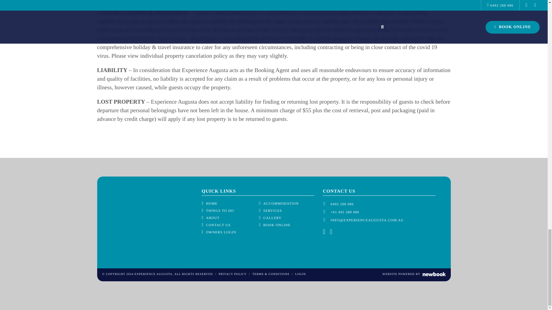 This screenshot has height=310, width=552. Describe the element at coordinates (270, 211) in the screenshot. I see `SERVICES` at that location.